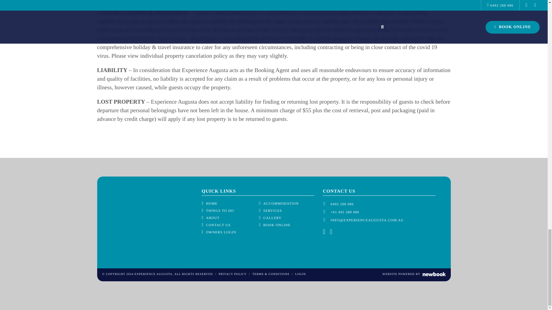 This screenshot has height=310, width=552. Describe the element at coordinates (270, 211) in the screenshot. I see `SERVICES` at that location.